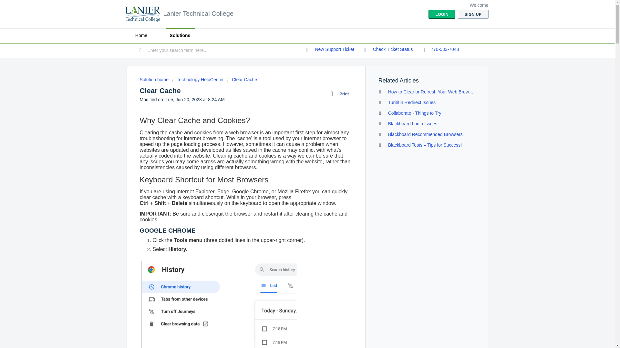 The height and width of the screenshot is (348, 620). Describe the element at coordinates (413, 124) in the screenshot. I see `Blackboard Login Issues` at that location.